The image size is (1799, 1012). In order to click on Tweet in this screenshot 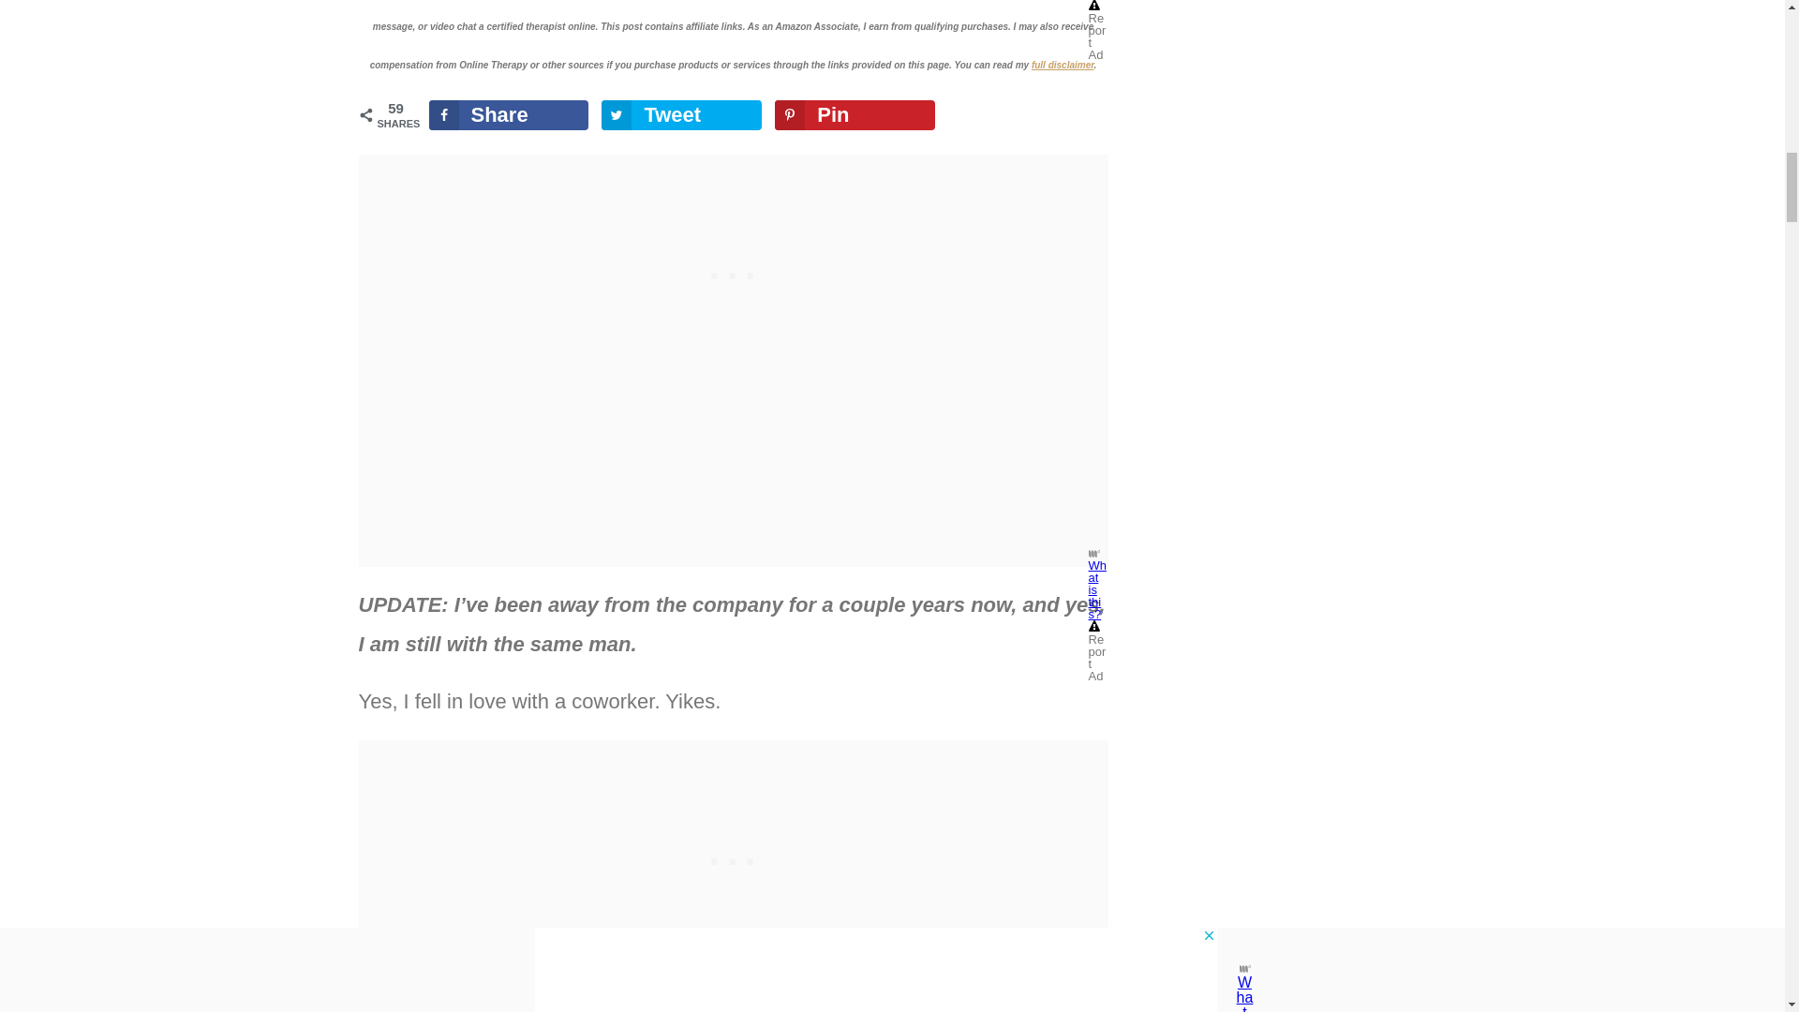, I will do `click(680, 114)`.